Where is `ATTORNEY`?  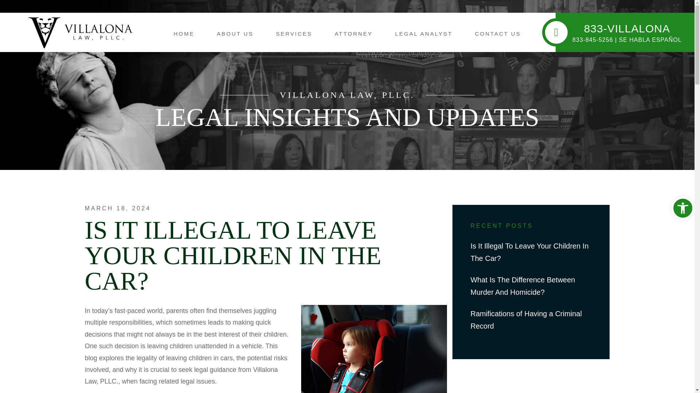
ATTORNEY is located at coordinates (353, 33).